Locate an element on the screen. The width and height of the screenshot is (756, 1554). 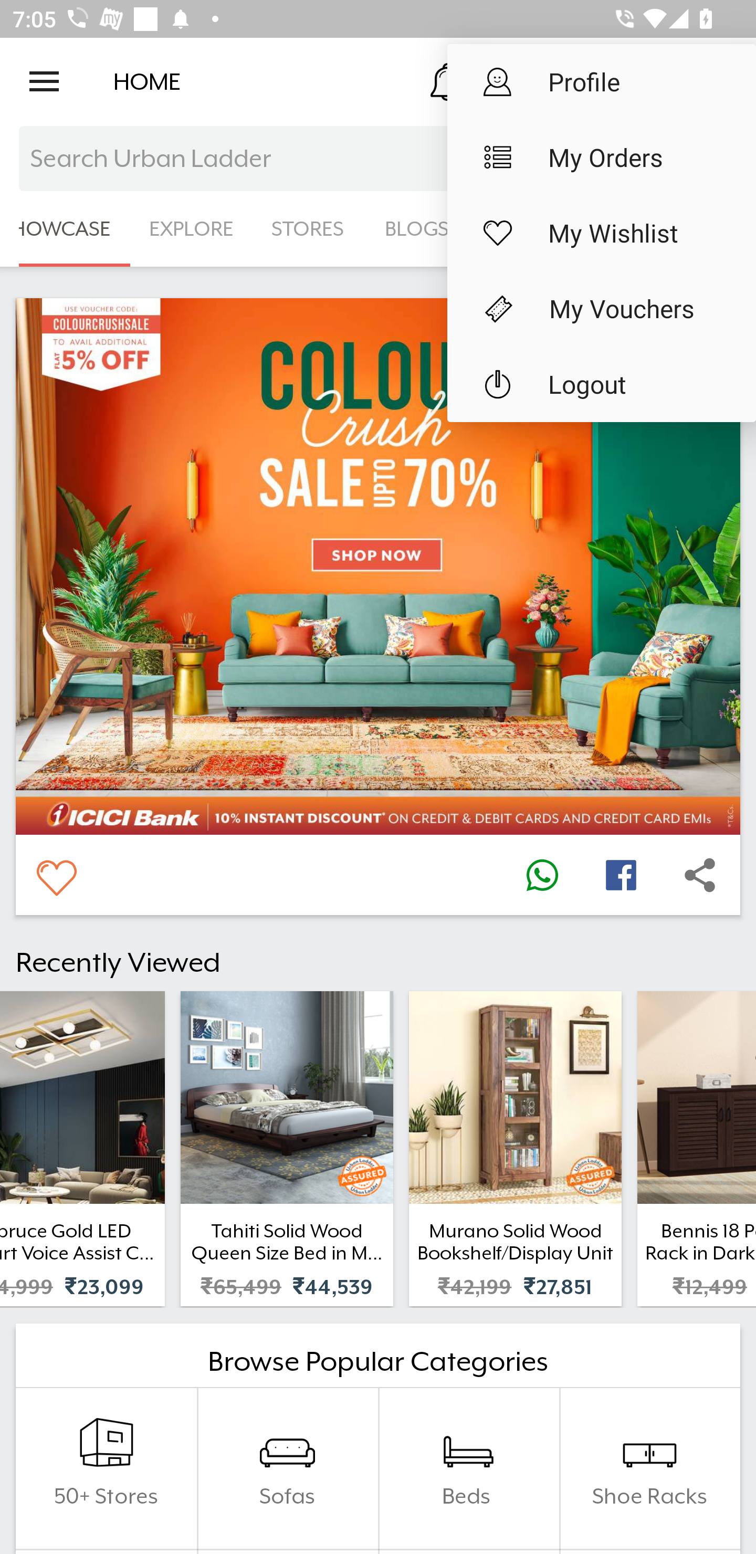
Profile is located at coordinates (602, 81).